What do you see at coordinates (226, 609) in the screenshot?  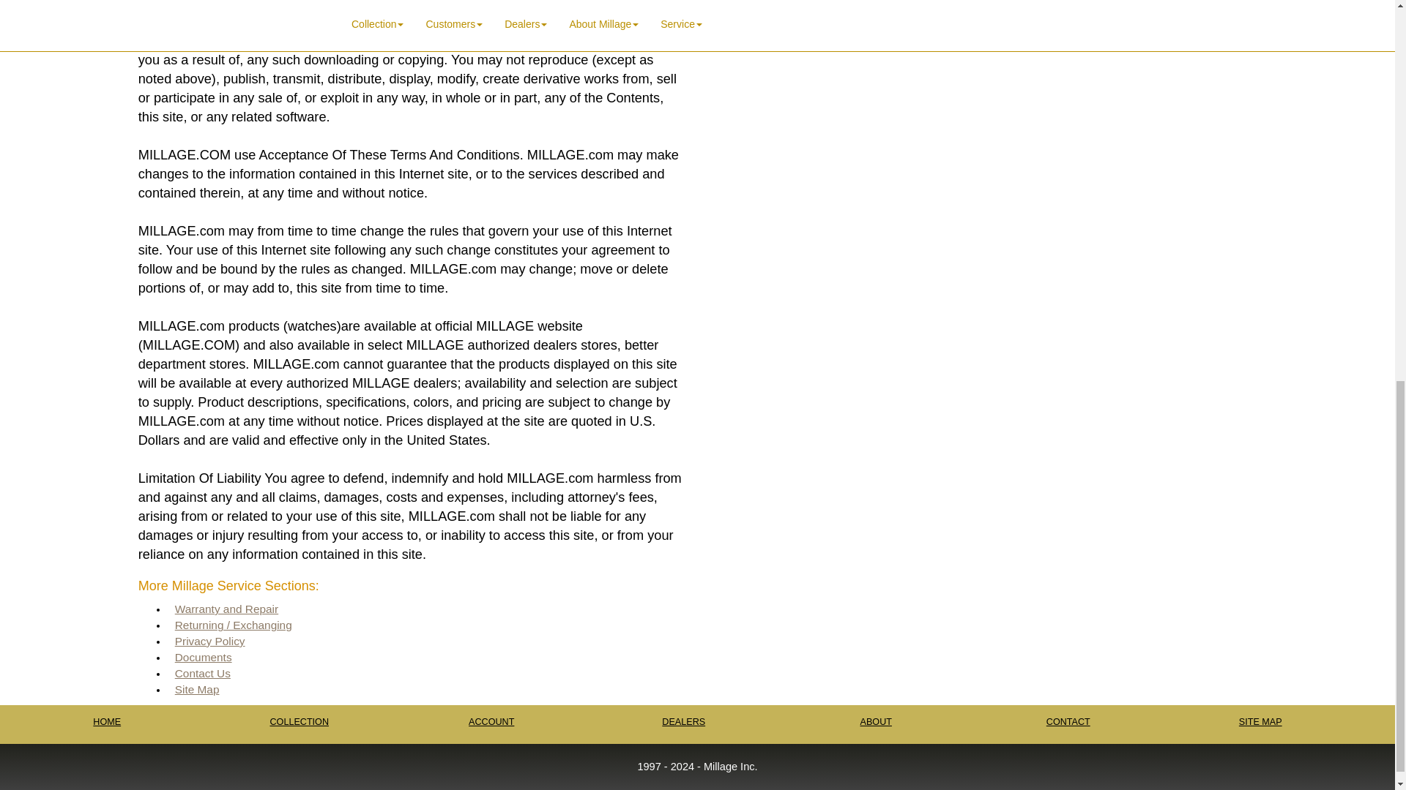 I see `Warranty and Repair` at bounding box center [226, 609].